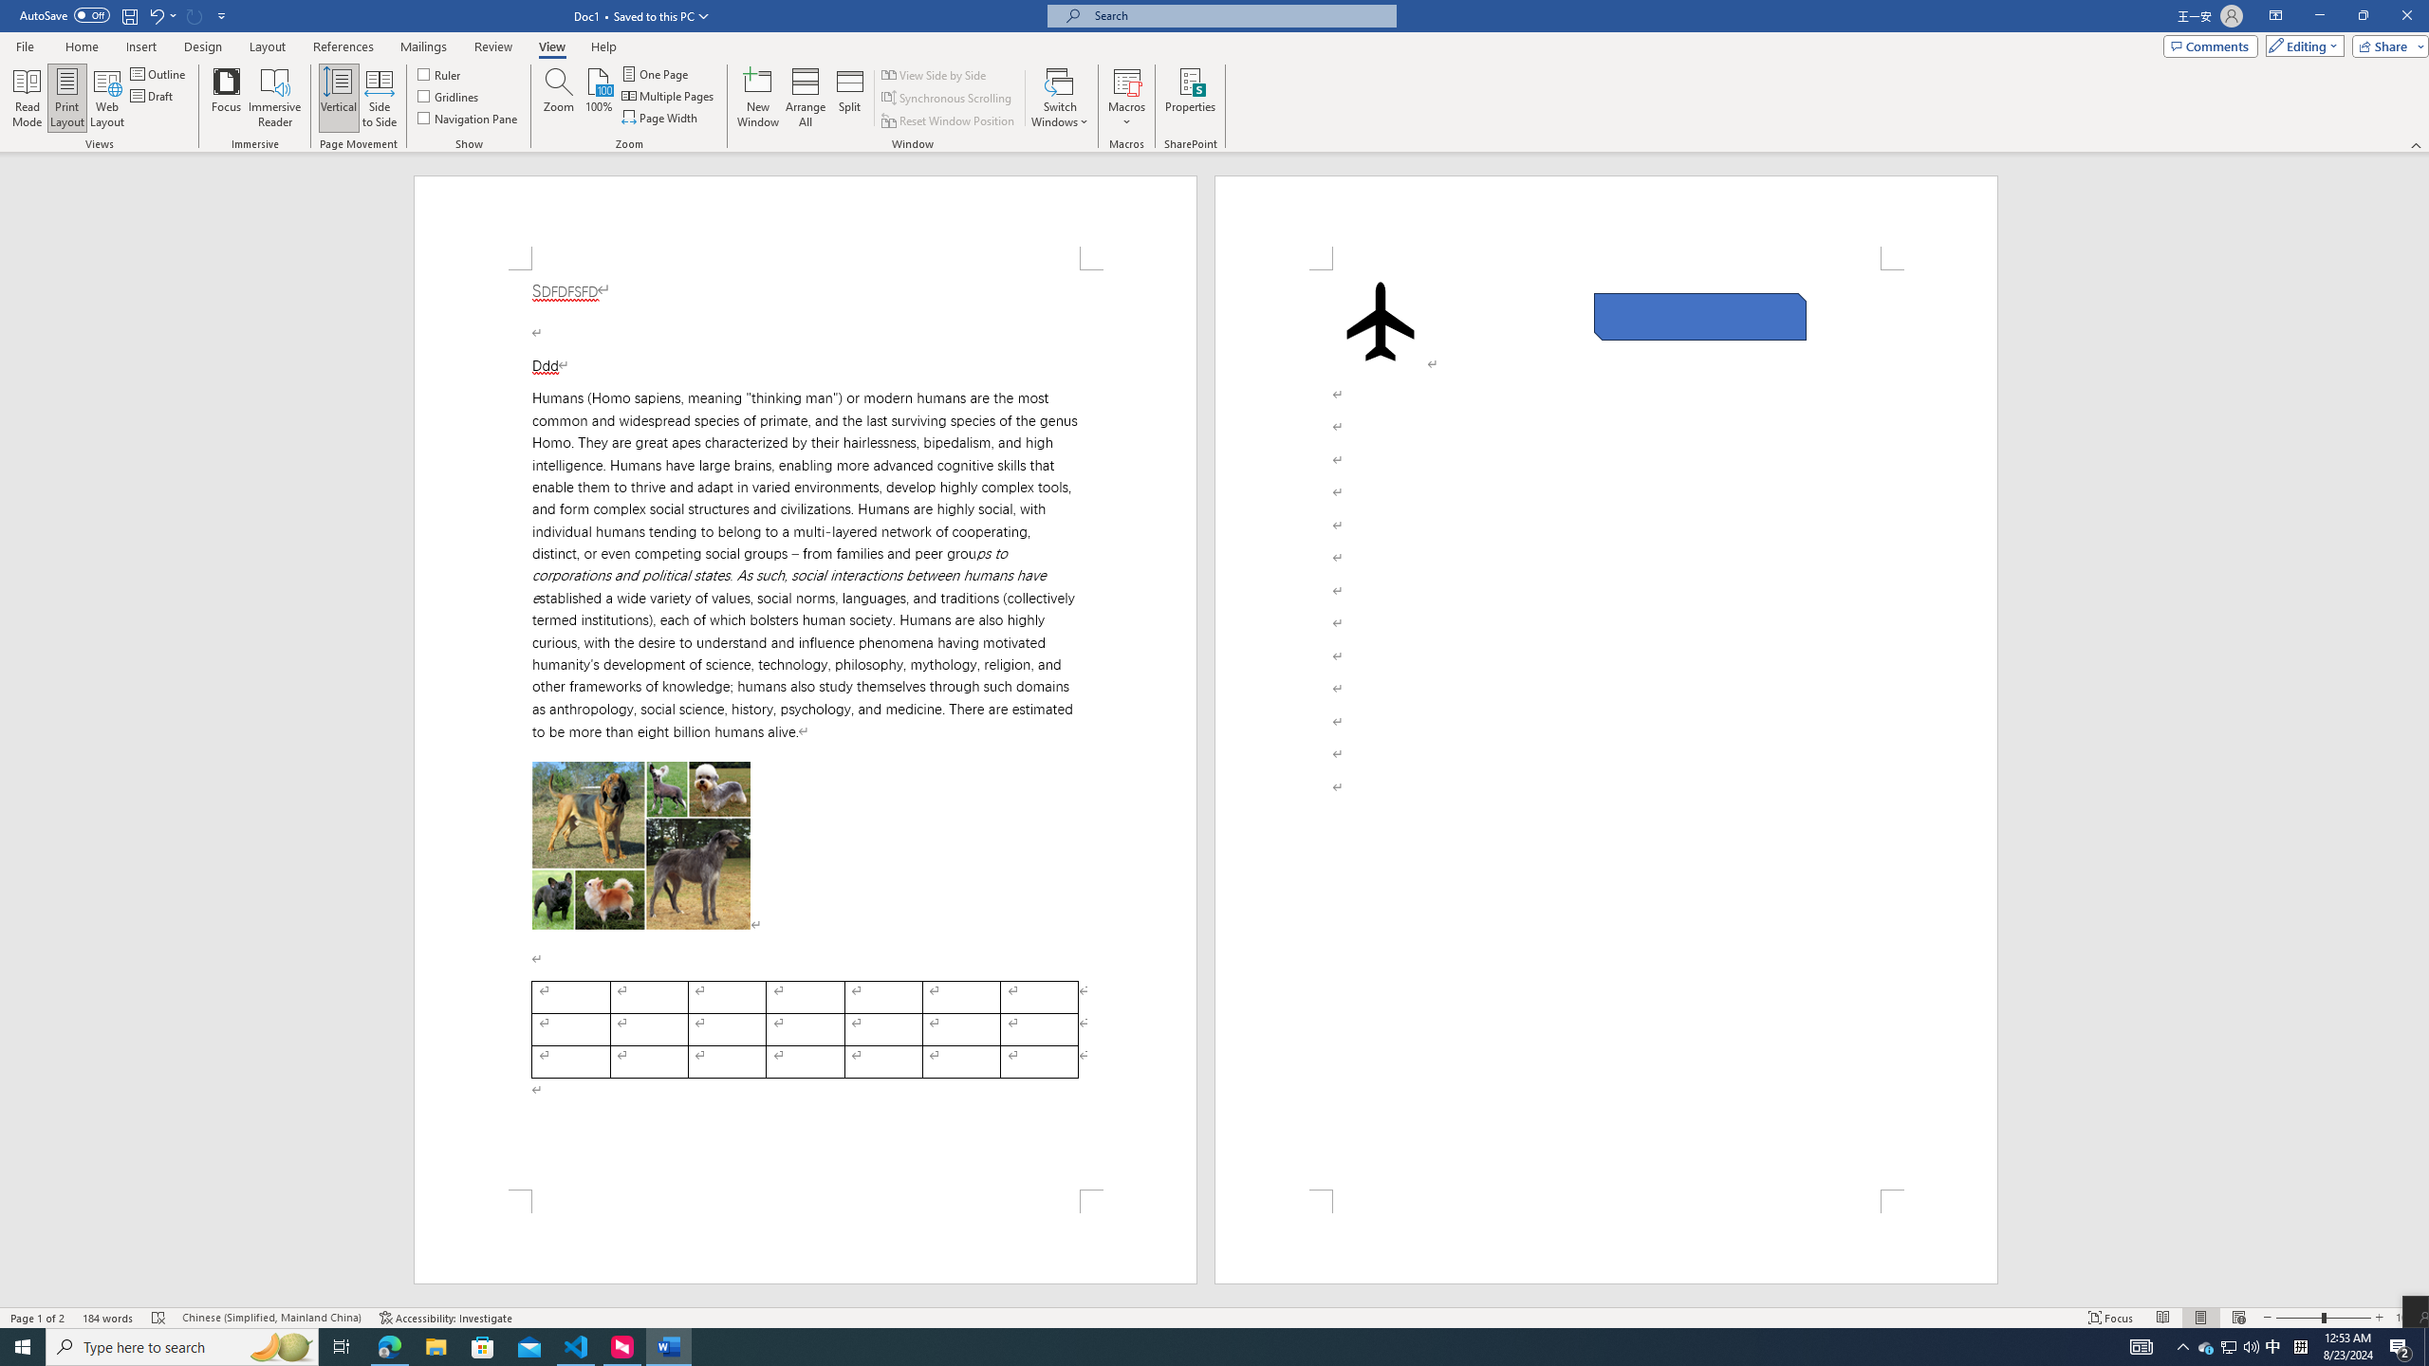  I want to click on Class: MsoCommandBar, so click(1214, 76).